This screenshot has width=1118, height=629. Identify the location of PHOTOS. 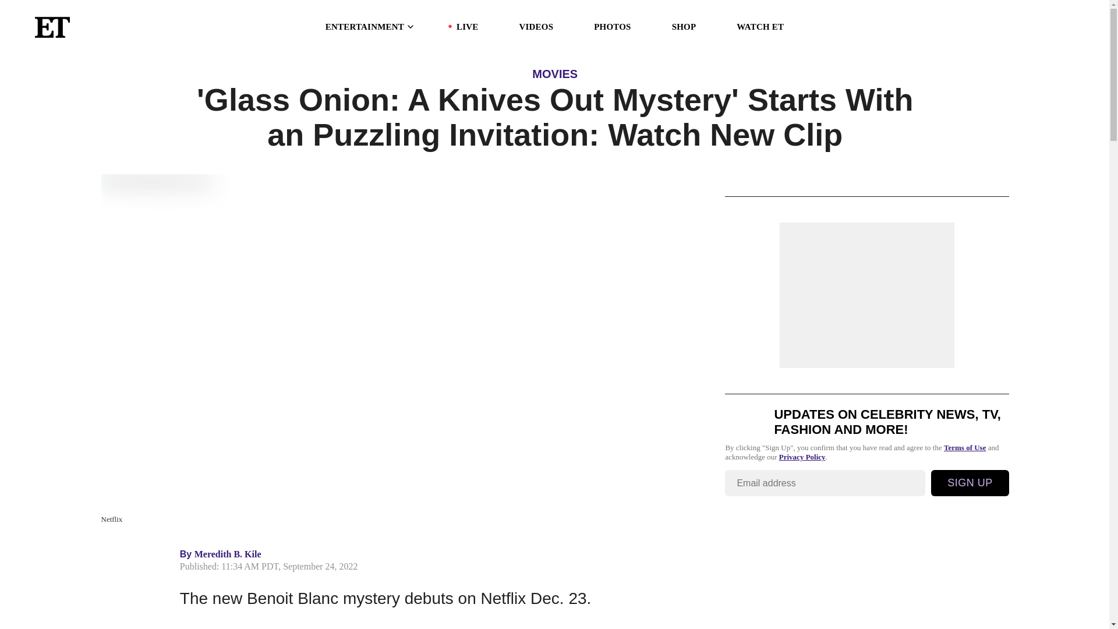
(611, 27).